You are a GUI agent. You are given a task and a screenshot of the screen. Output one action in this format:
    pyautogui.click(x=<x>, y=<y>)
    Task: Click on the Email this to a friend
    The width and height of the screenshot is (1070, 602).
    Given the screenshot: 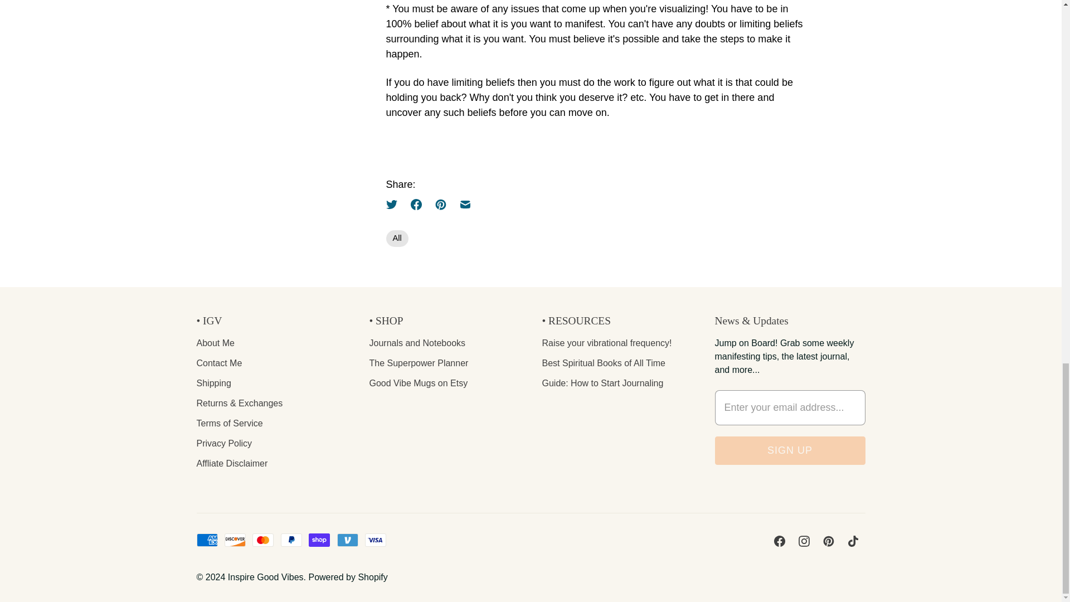 What is the action you would take?
    pyautogui.click(x=465, y=204)
    